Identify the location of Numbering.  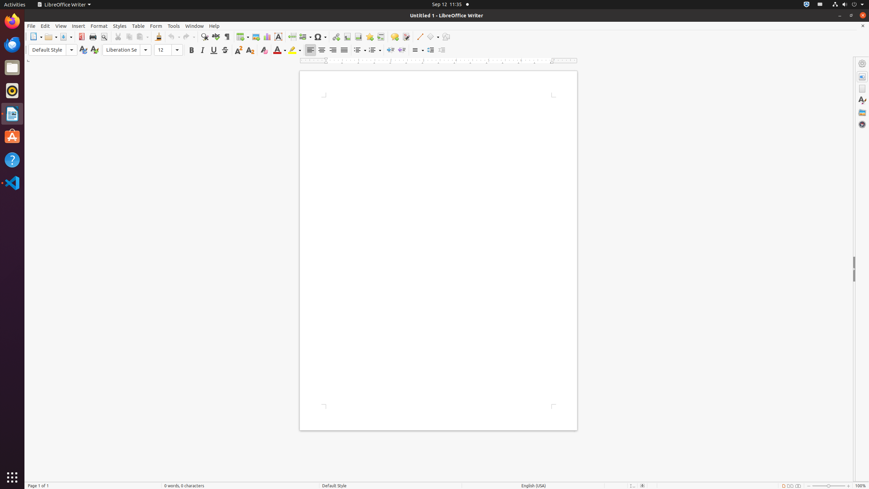
(375, 50).